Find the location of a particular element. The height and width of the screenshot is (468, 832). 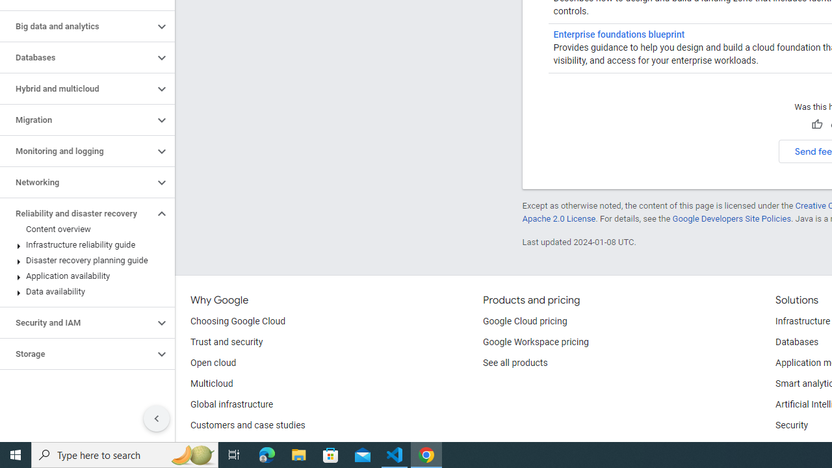

Disaster recovery planning guide is located at coordinates (84, 260).